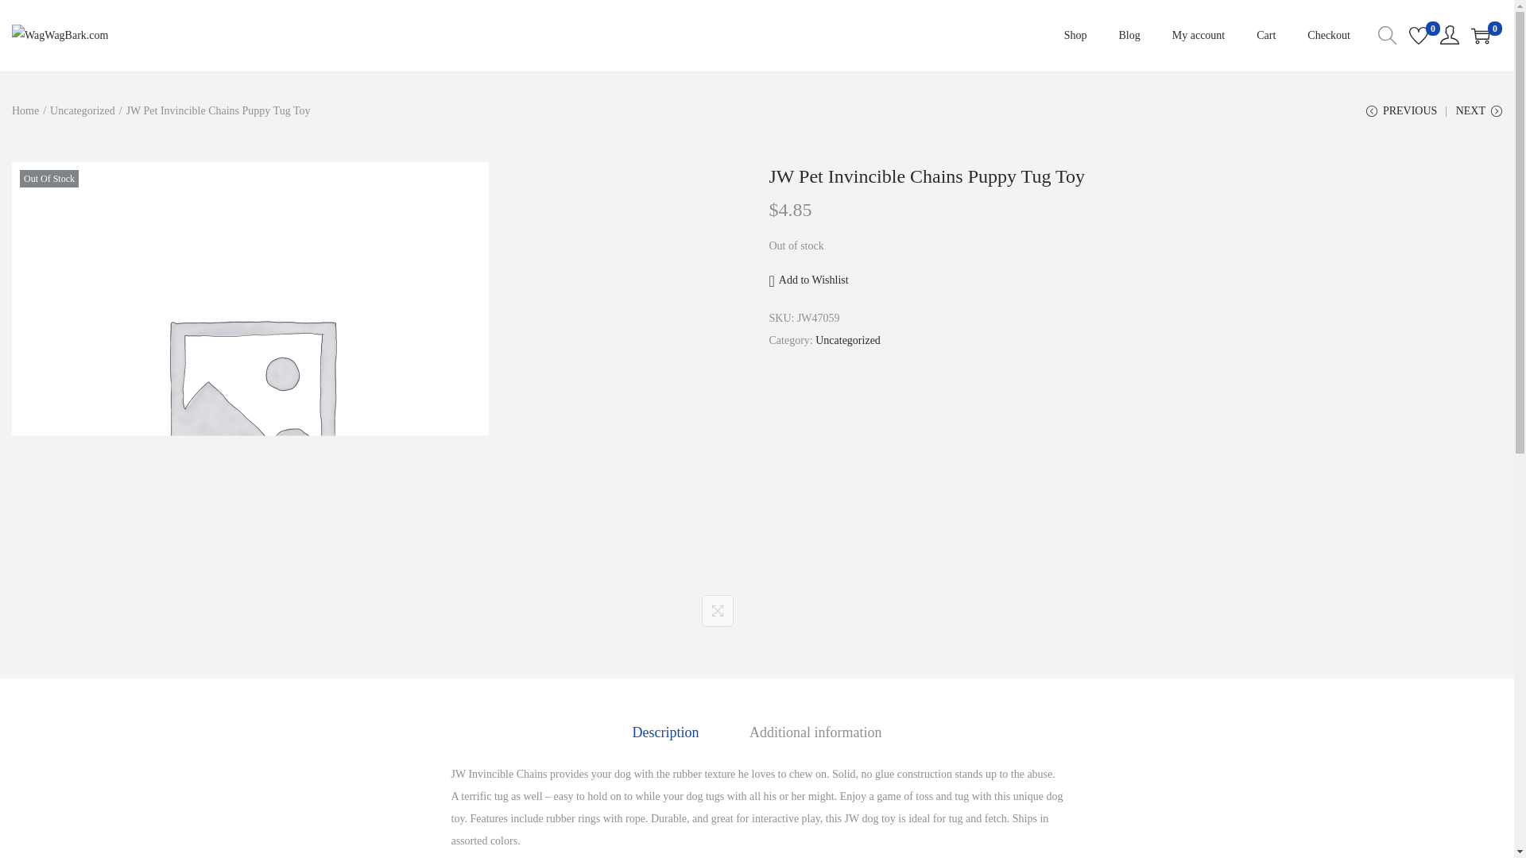  I want to click on 0, so click(1418, 36).